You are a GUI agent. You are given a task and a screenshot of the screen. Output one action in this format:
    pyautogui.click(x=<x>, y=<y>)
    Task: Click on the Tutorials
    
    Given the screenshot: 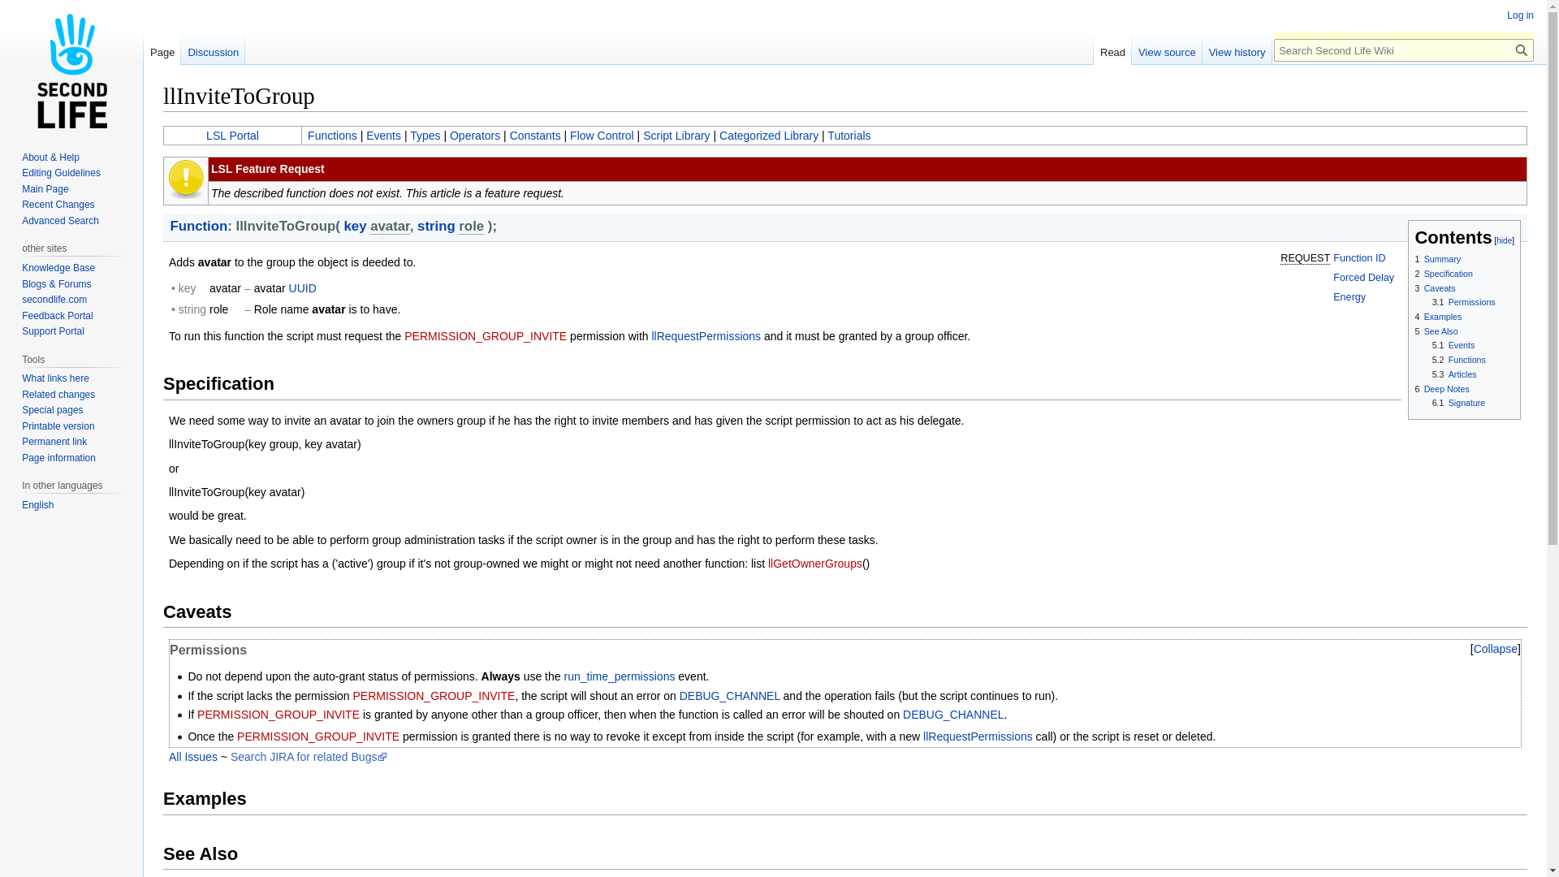 What is the action you would take?
    pyautogui.click(x=849, y=135)
    